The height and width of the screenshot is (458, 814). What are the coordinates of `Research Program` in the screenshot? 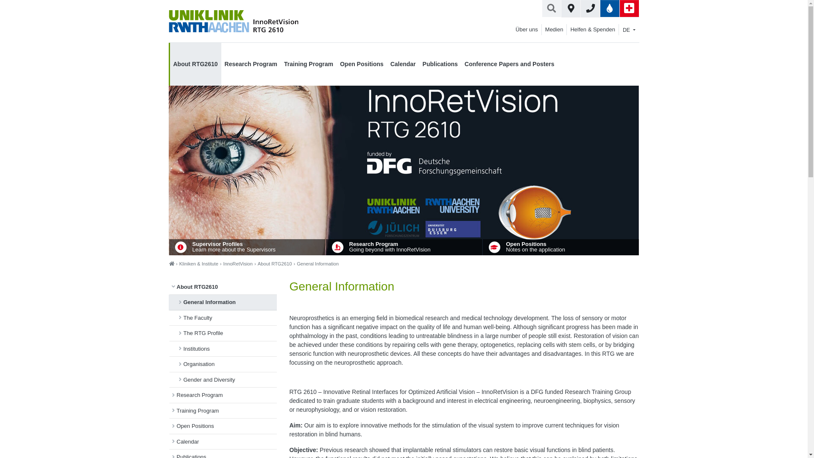 It's located at (251, 64).